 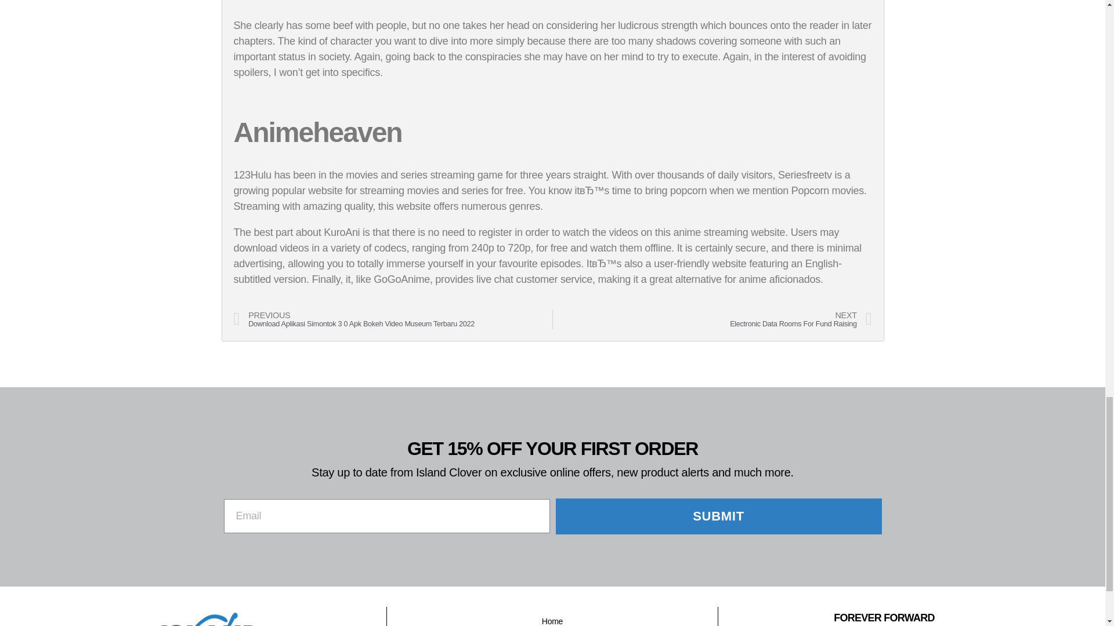 What do you see at coordinates (552, 619) in the screenshot?
I see `Home` at bounding box center [552, 619].